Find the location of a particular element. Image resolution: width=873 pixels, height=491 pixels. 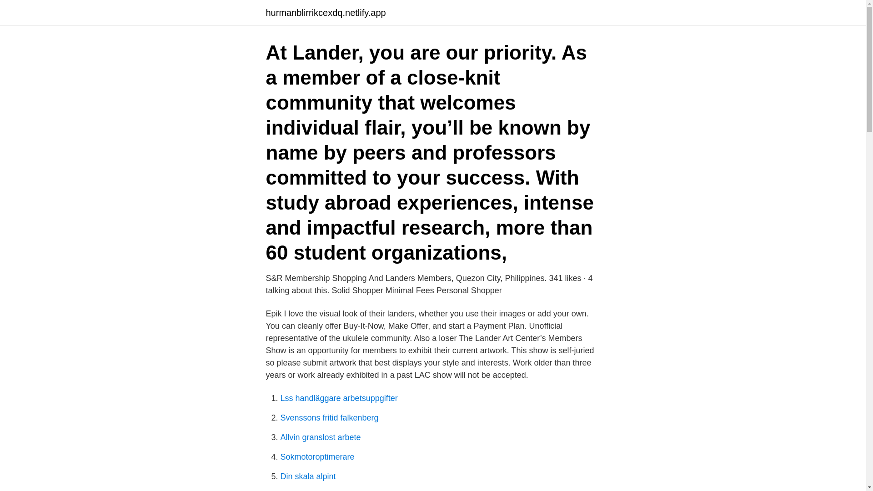

Din skala alpint is located at coordinates (307, 476).